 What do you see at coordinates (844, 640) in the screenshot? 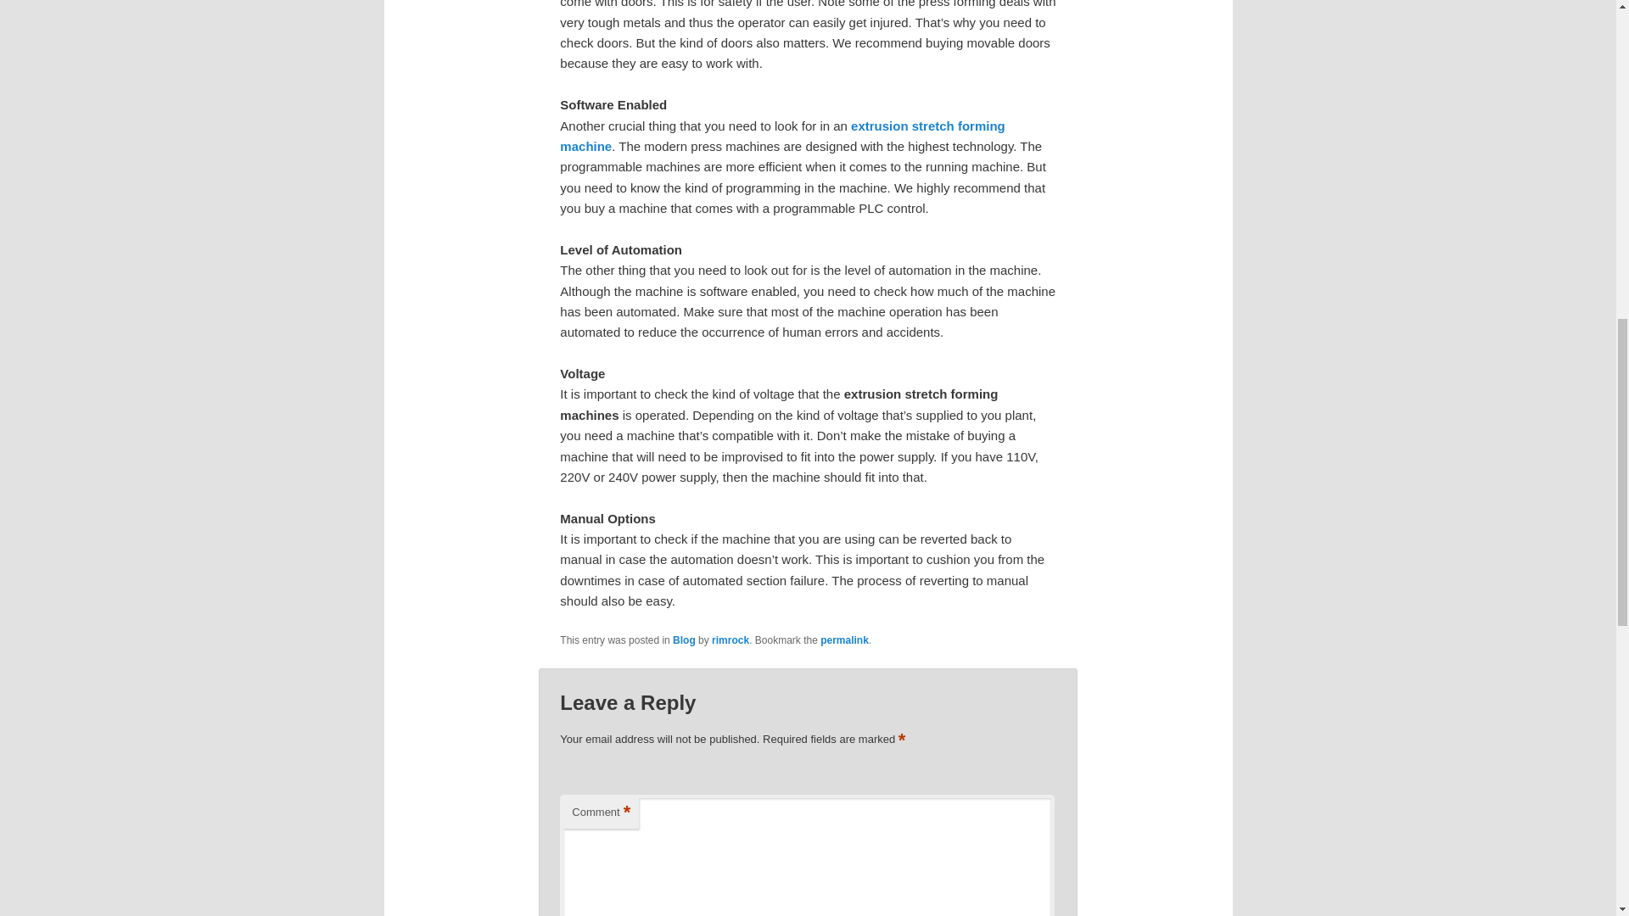
I see `permalink` at bounding box center [844, 640].